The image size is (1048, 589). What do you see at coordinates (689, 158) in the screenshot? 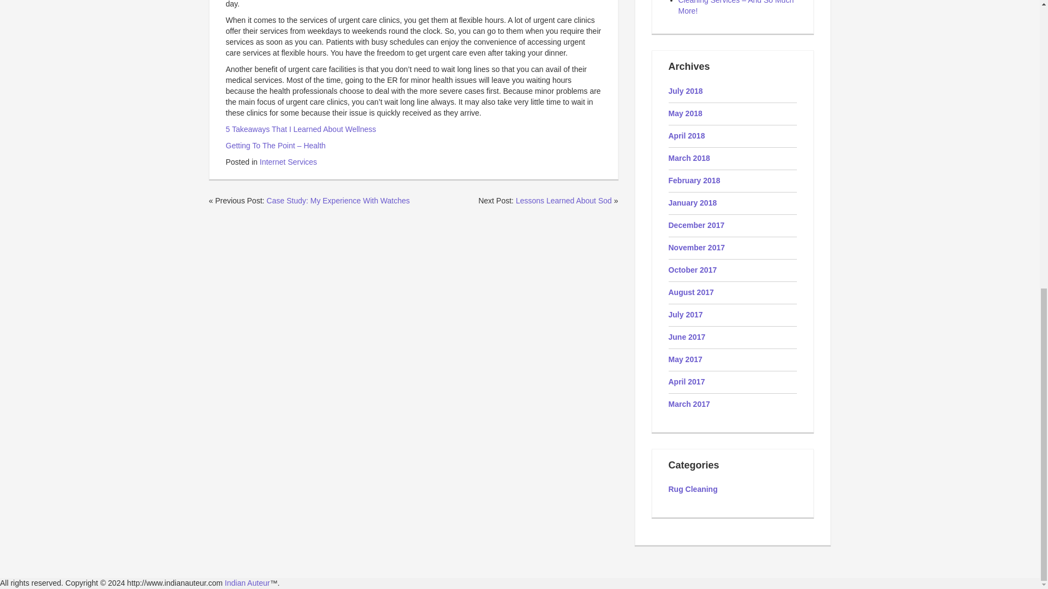
I see `March 2018` at bounding box center [689, 158].